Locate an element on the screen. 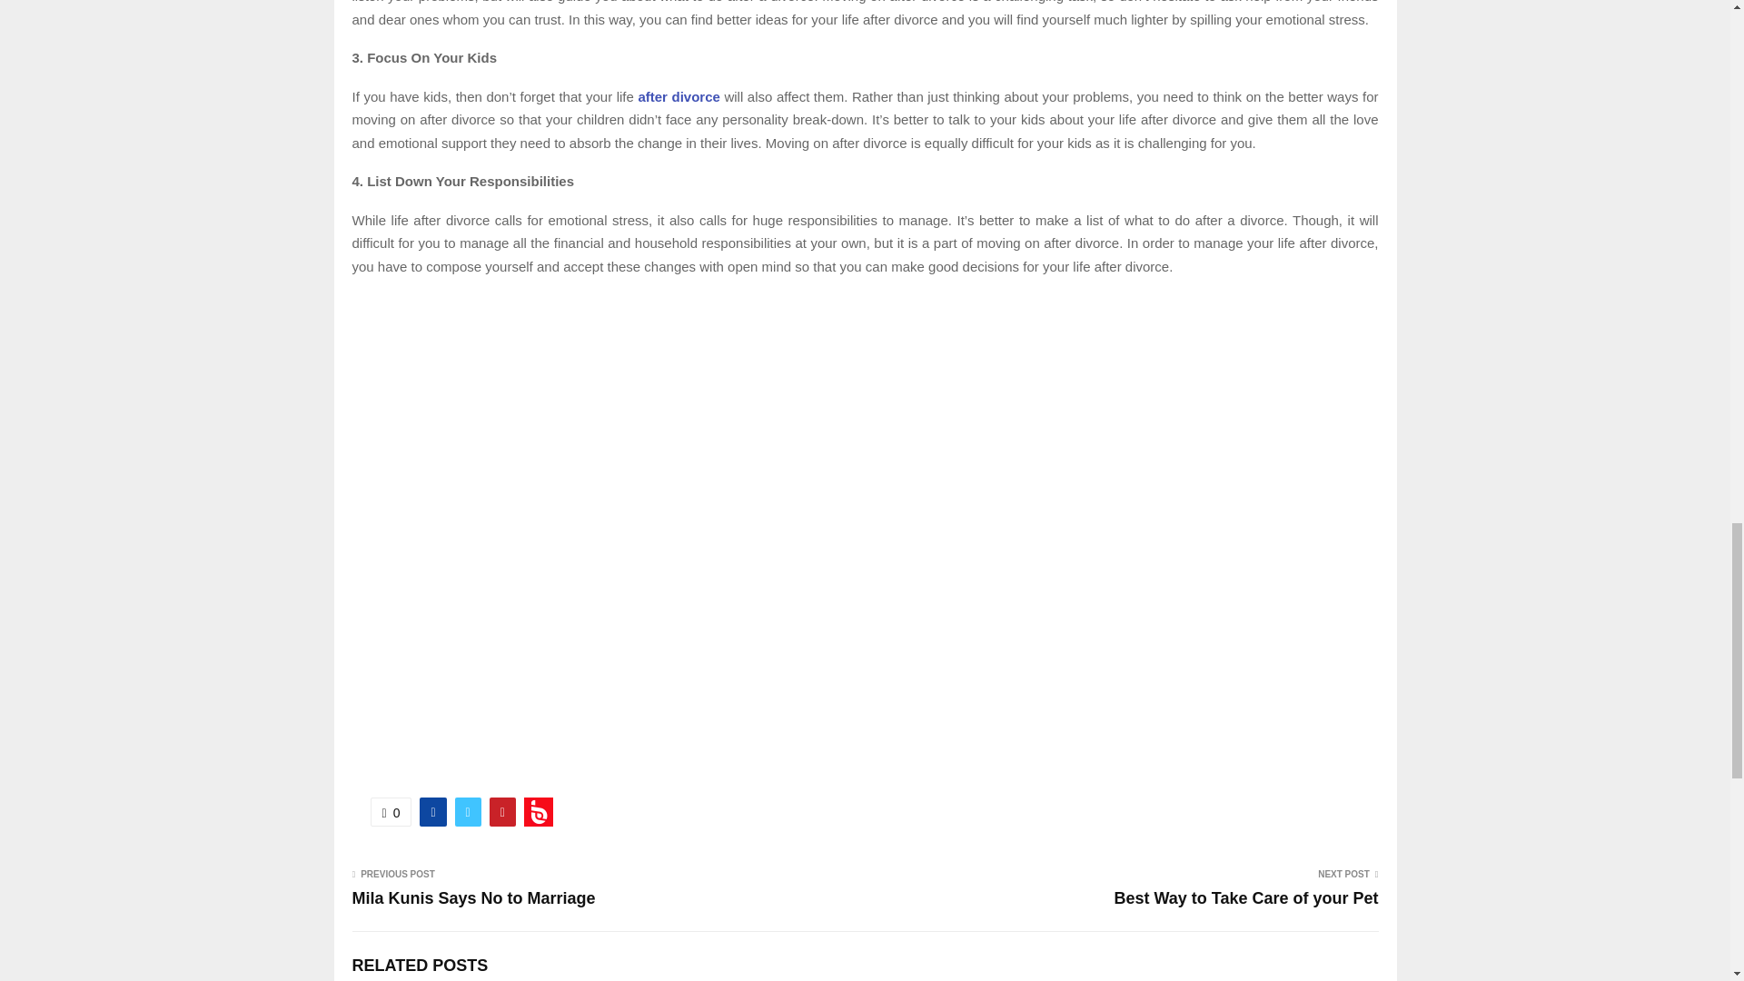 The width and height of the screenshot is (1744, 981). Mila Kunis Says No to Marriage is located at coordinates (474, 897).